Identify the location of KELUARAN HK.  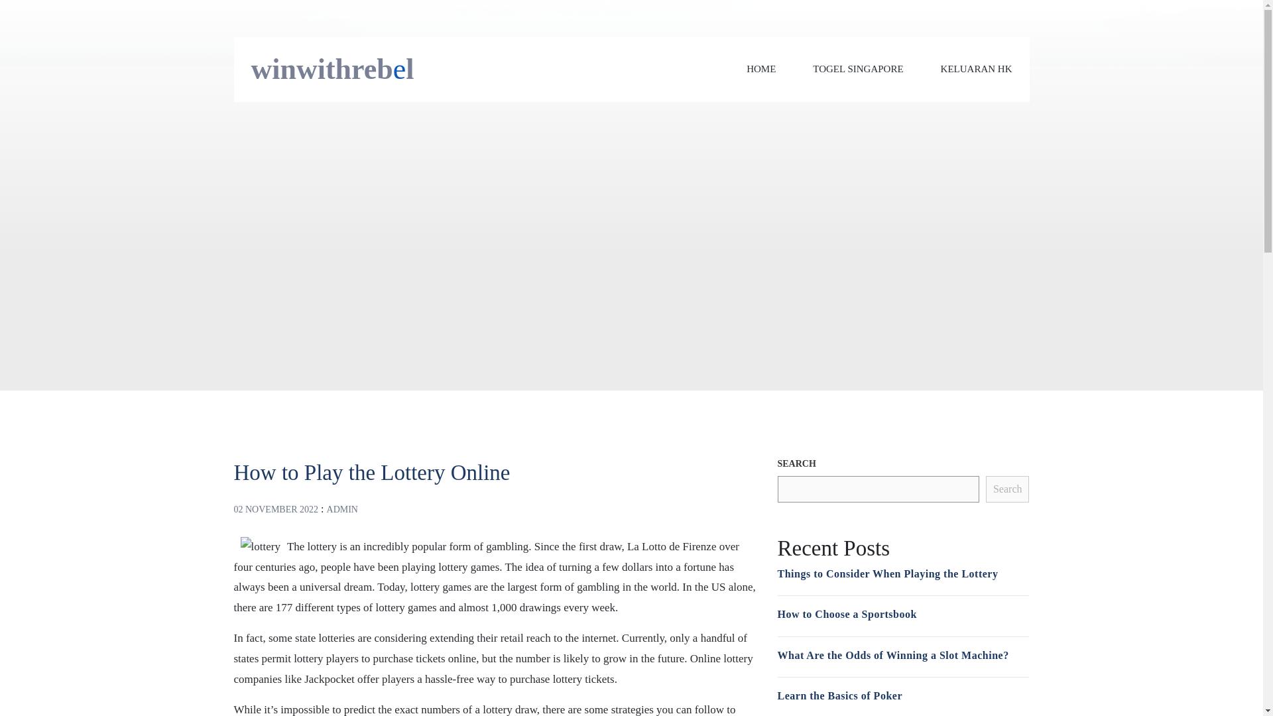
(976, 69).